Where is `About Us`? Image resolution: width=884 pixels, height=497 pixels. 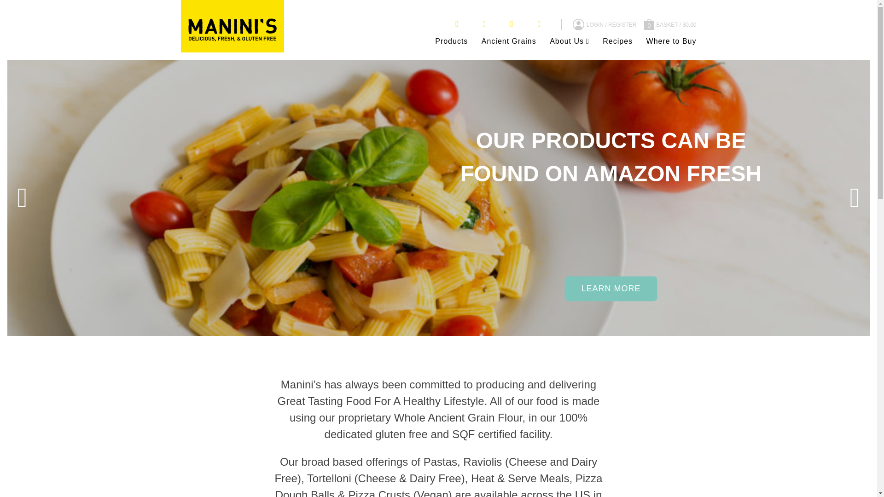 About Us is located at coordinates (570, 41).